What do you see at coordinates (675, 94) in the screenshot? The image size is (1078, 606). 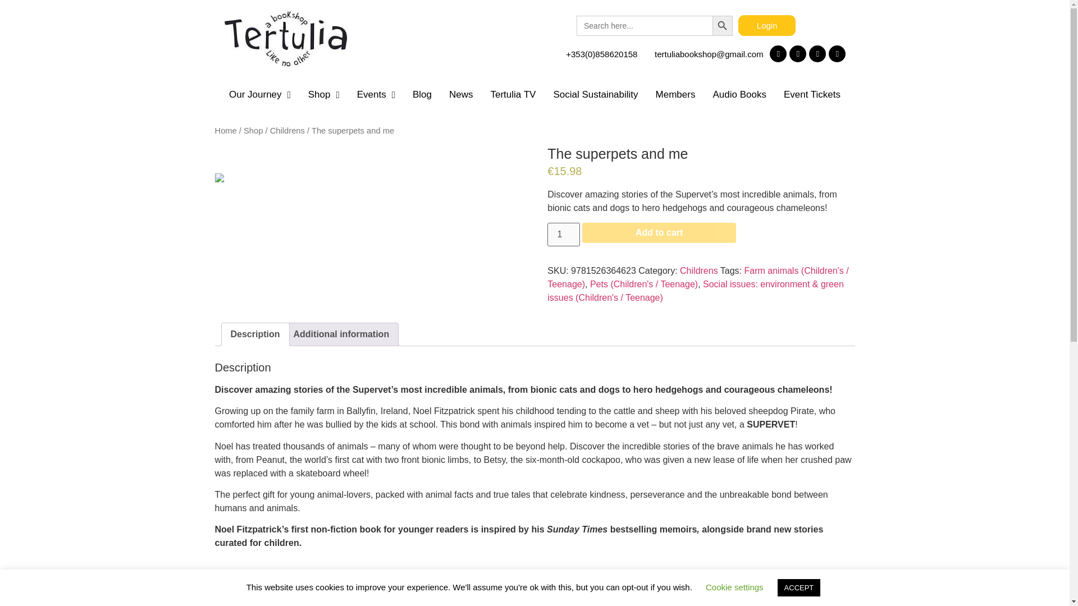 I see `Members` at bounding box center [675, 94].